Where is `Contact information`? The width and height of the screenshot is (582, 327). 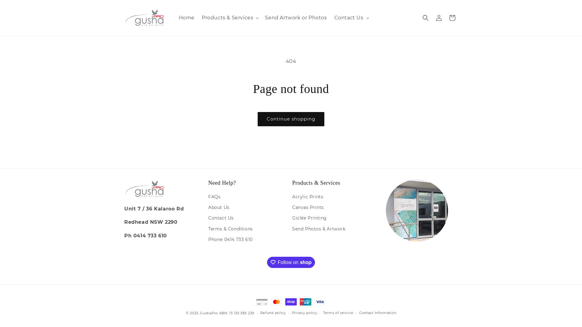
Contact information is located at coordinates (378, 313).